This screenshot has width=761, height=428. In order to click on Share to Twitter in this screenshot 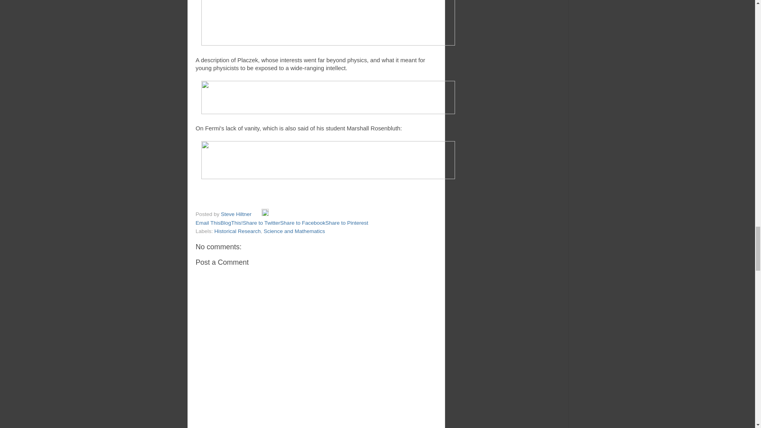, I will do `click(261, 223)`.